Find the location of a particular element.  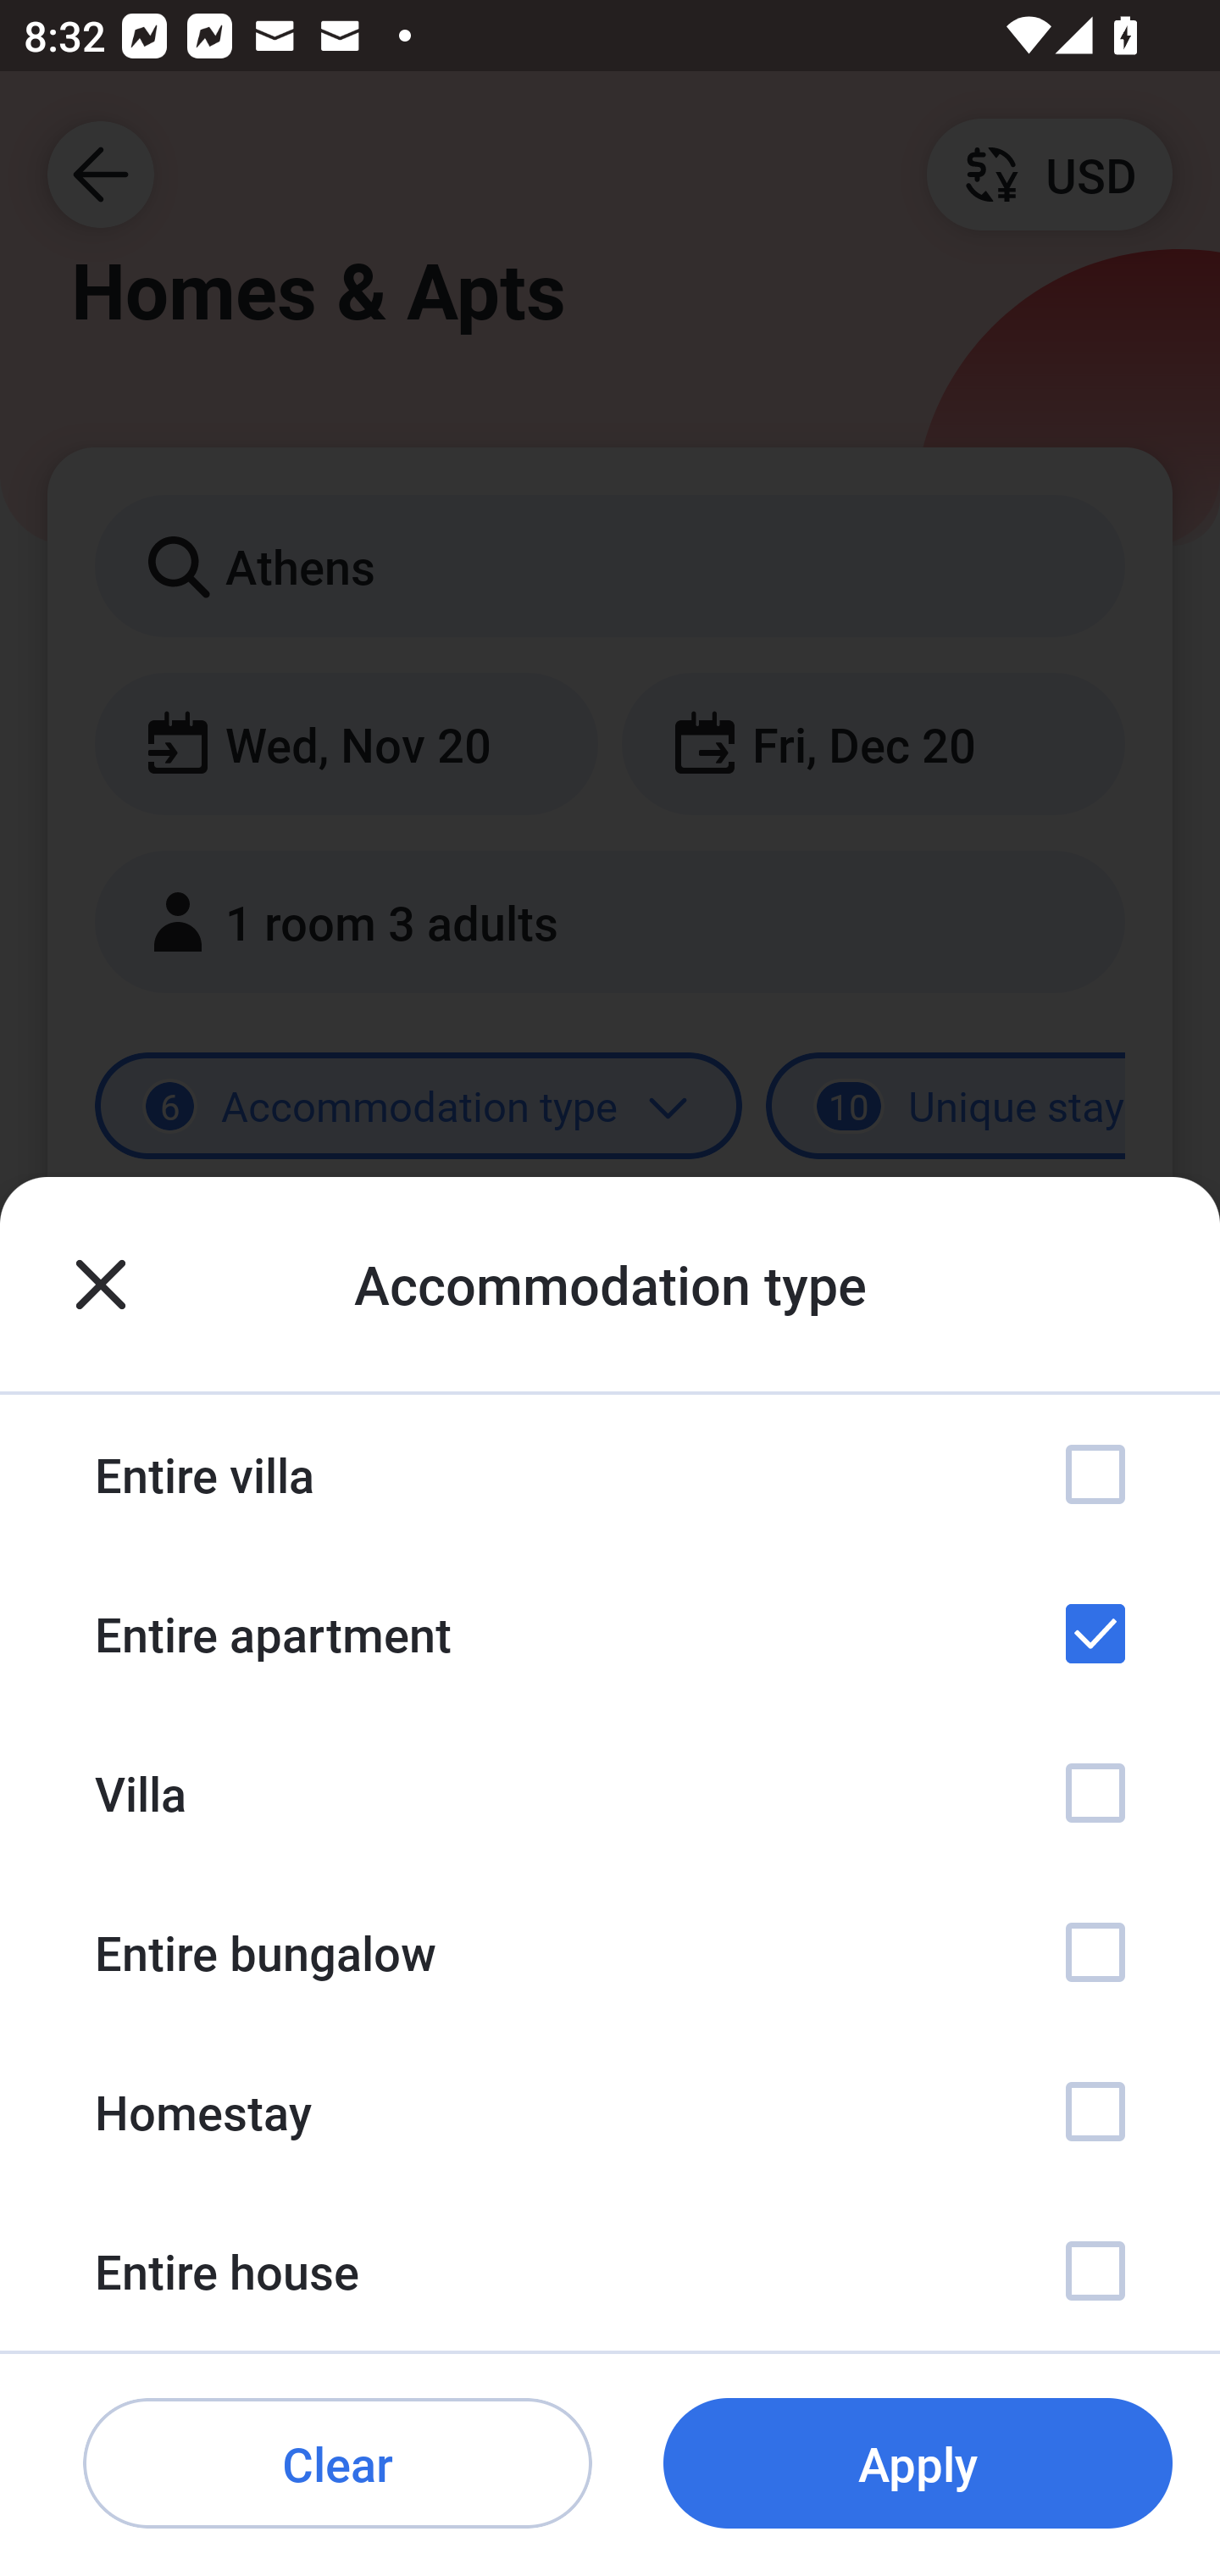

Entire bungalow is located at coordinates (610, 1952).